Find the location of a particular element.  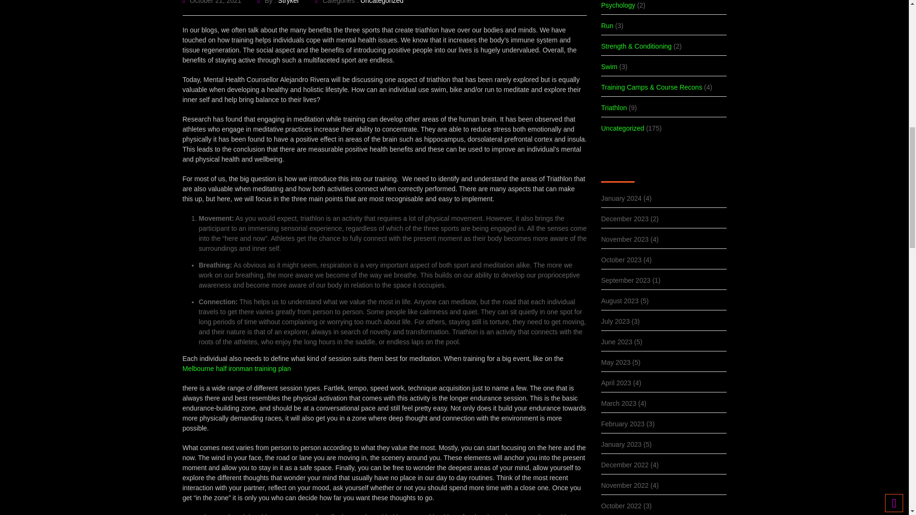

Melbourne half ironman training plan is located at coordinates (236, 368).